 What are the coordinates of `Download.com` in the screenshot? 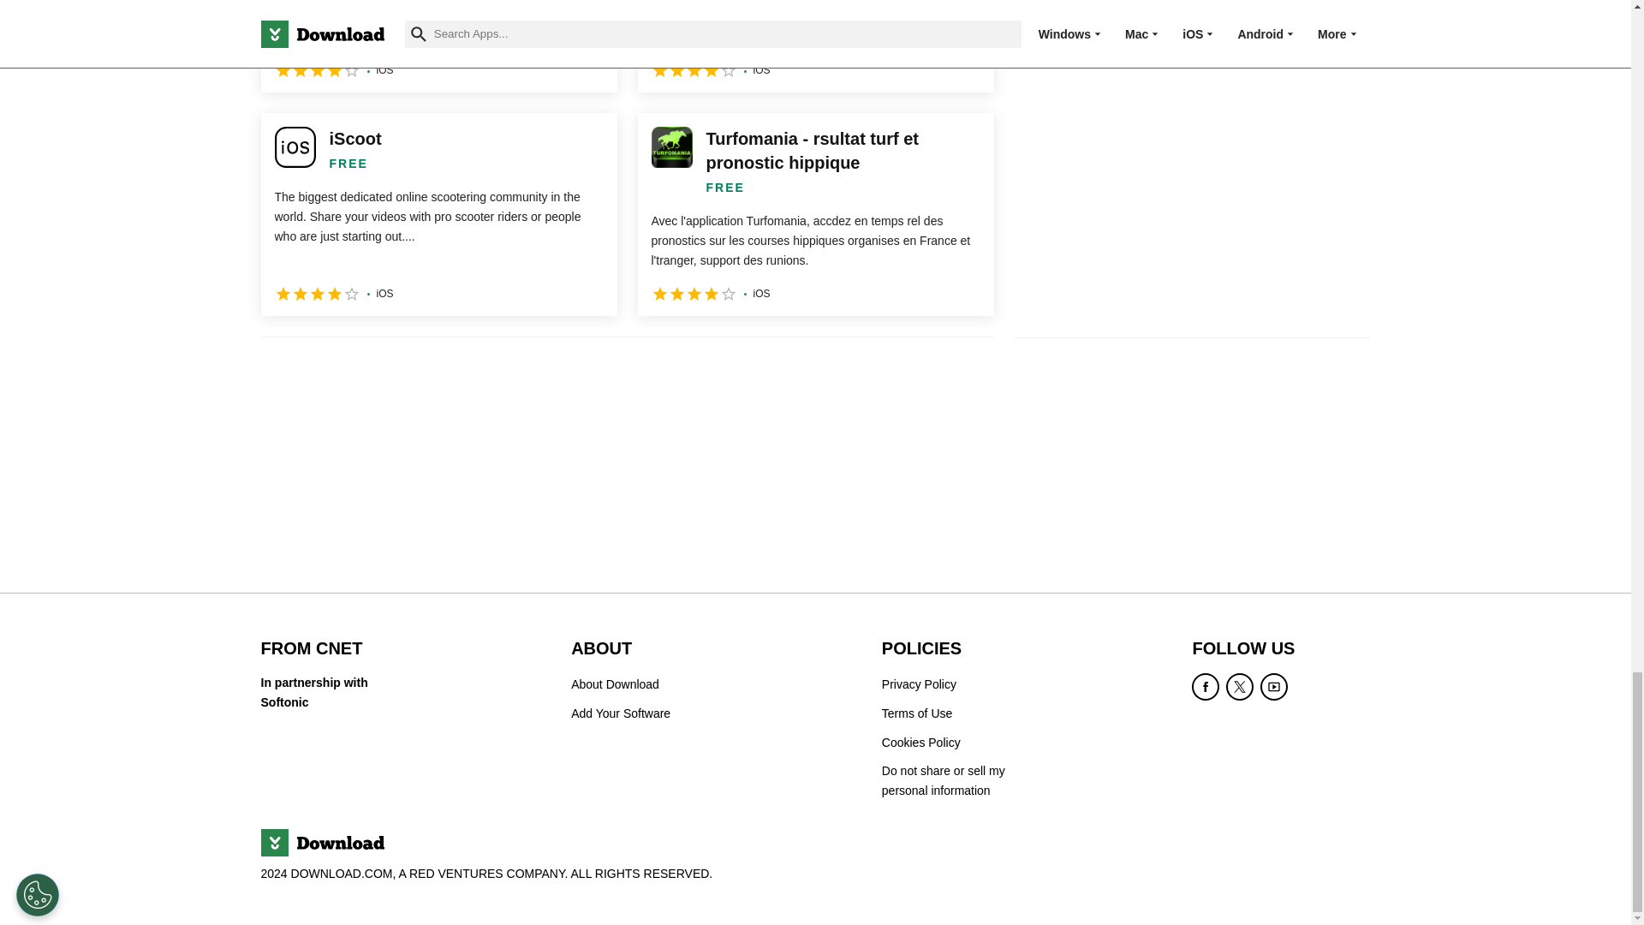 It's located at (321, 843).